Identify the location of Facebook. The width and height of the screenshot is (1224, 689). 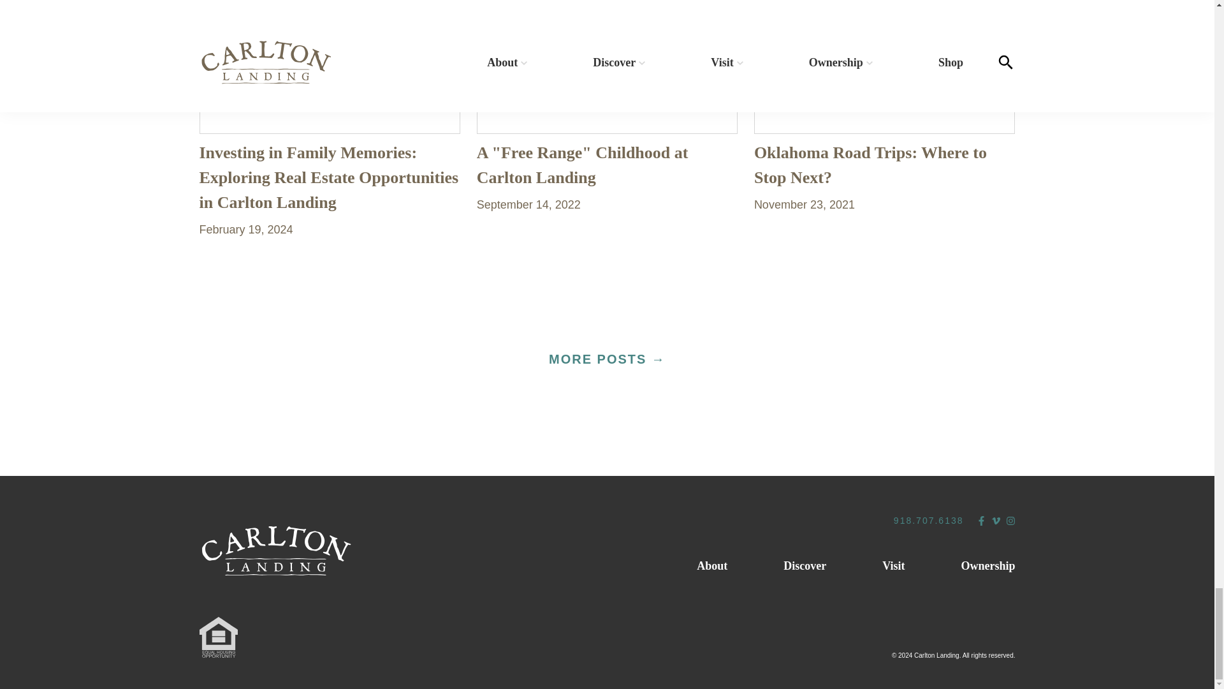
(982, 521).